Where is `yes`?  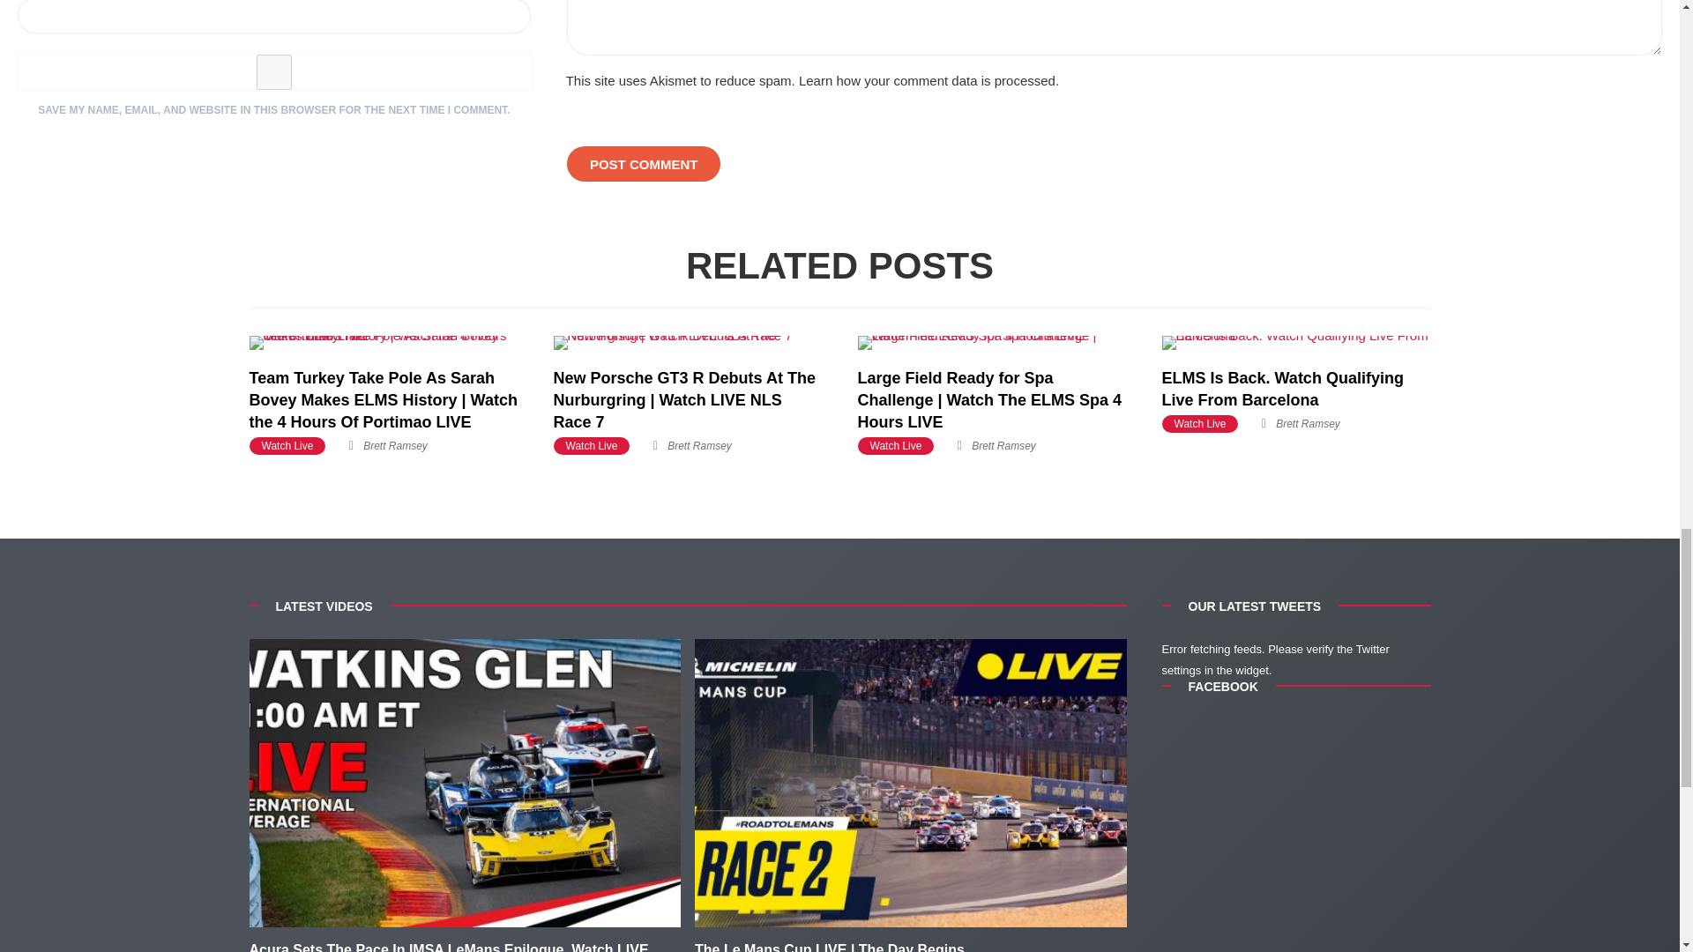
yes is located at coordinates (273, 71).